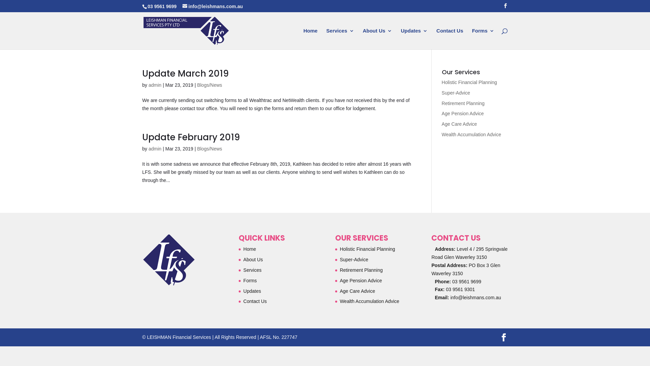 The width and height of the screenshot is (650, 366). What do you see at coordinates (250, 249) in the screenshot?
I see `Home` at bounding box center [250, 249].